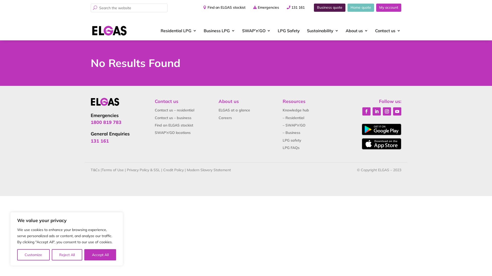 The image size is (492, 276). What do you see at coordinates (298, 8) in the screenshot?
I see `131 161` at bounding box center [298, 8].